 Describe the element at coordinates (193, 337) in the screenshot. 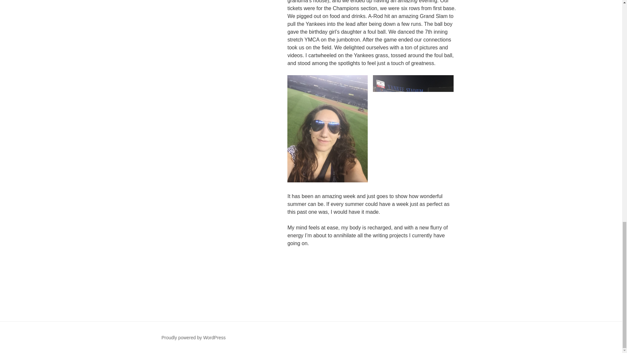

I see `Proudly powered by WordPress` at that location.